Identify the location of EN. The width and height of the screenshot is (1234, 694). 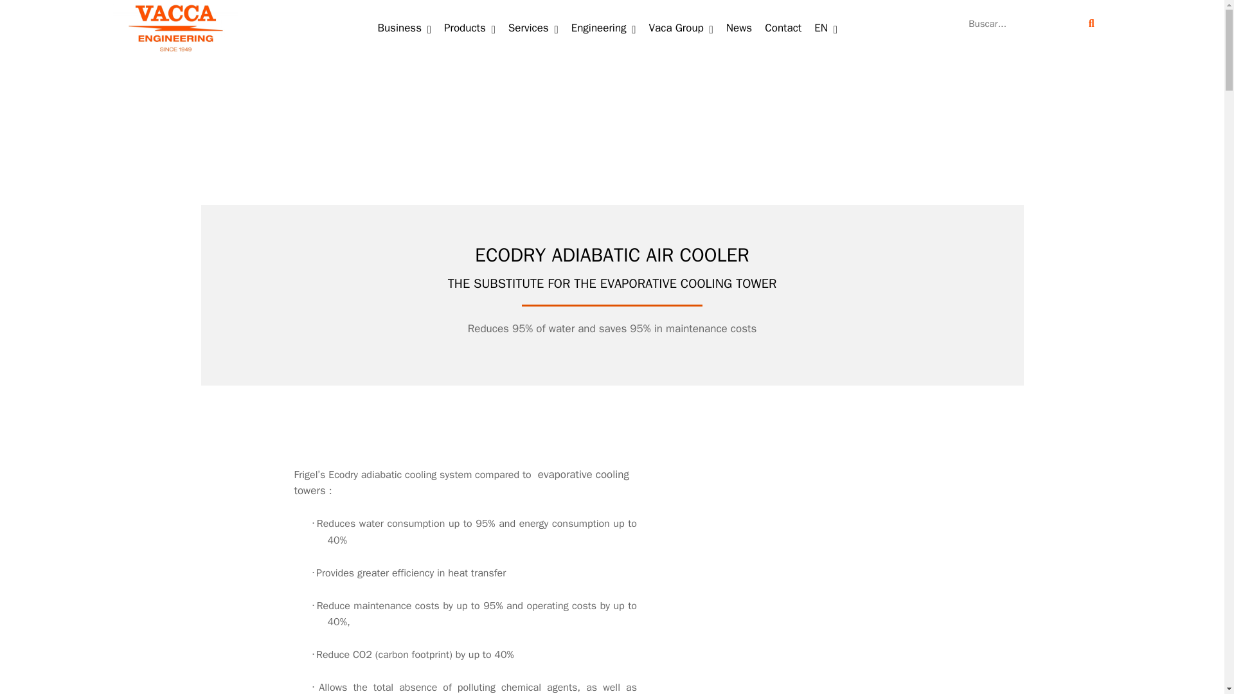
(826, 28).